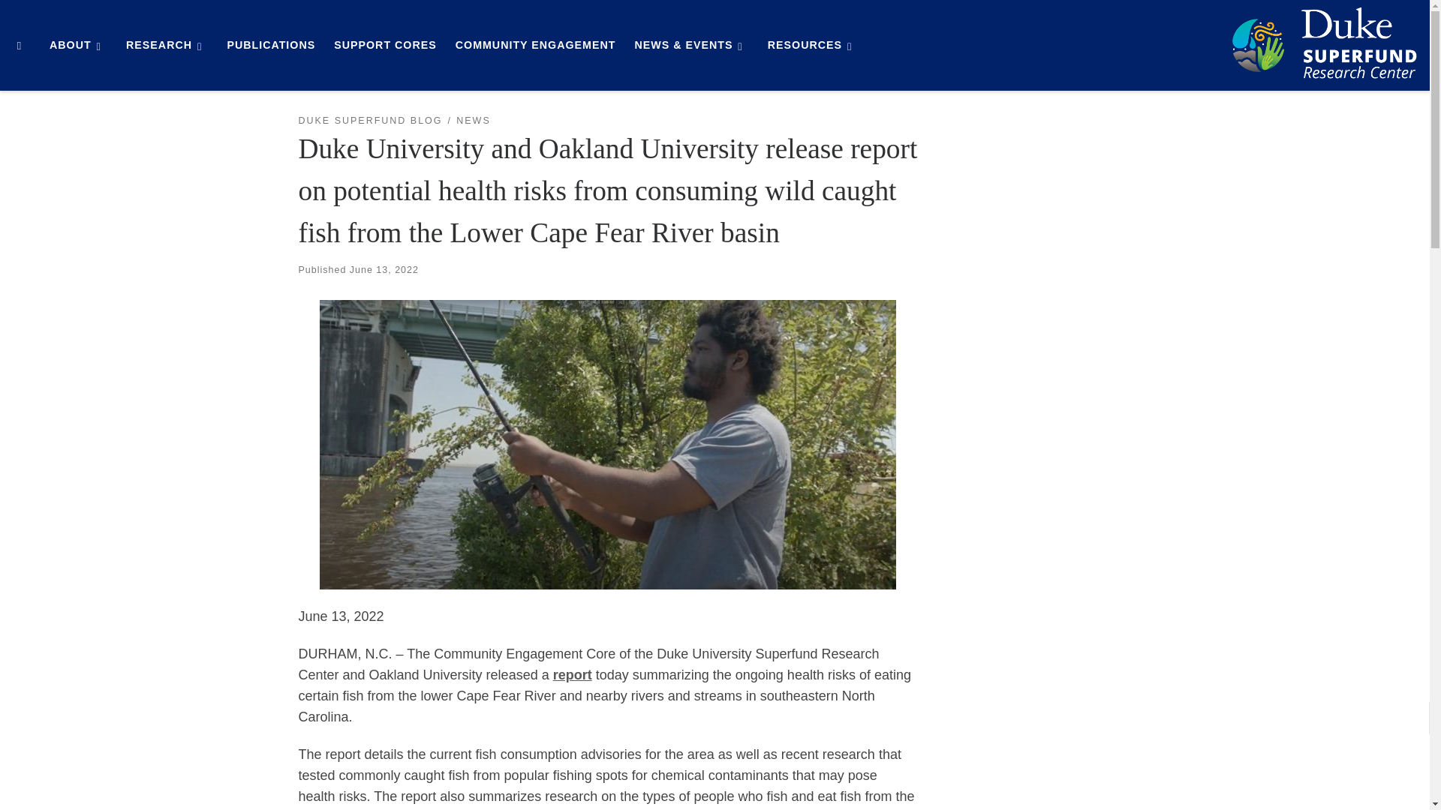 The width and height of the screenshot is (1441, 810). Describe the element at coordinates (167, 45) in the screenshot. I see `RESEARCH` at that location.